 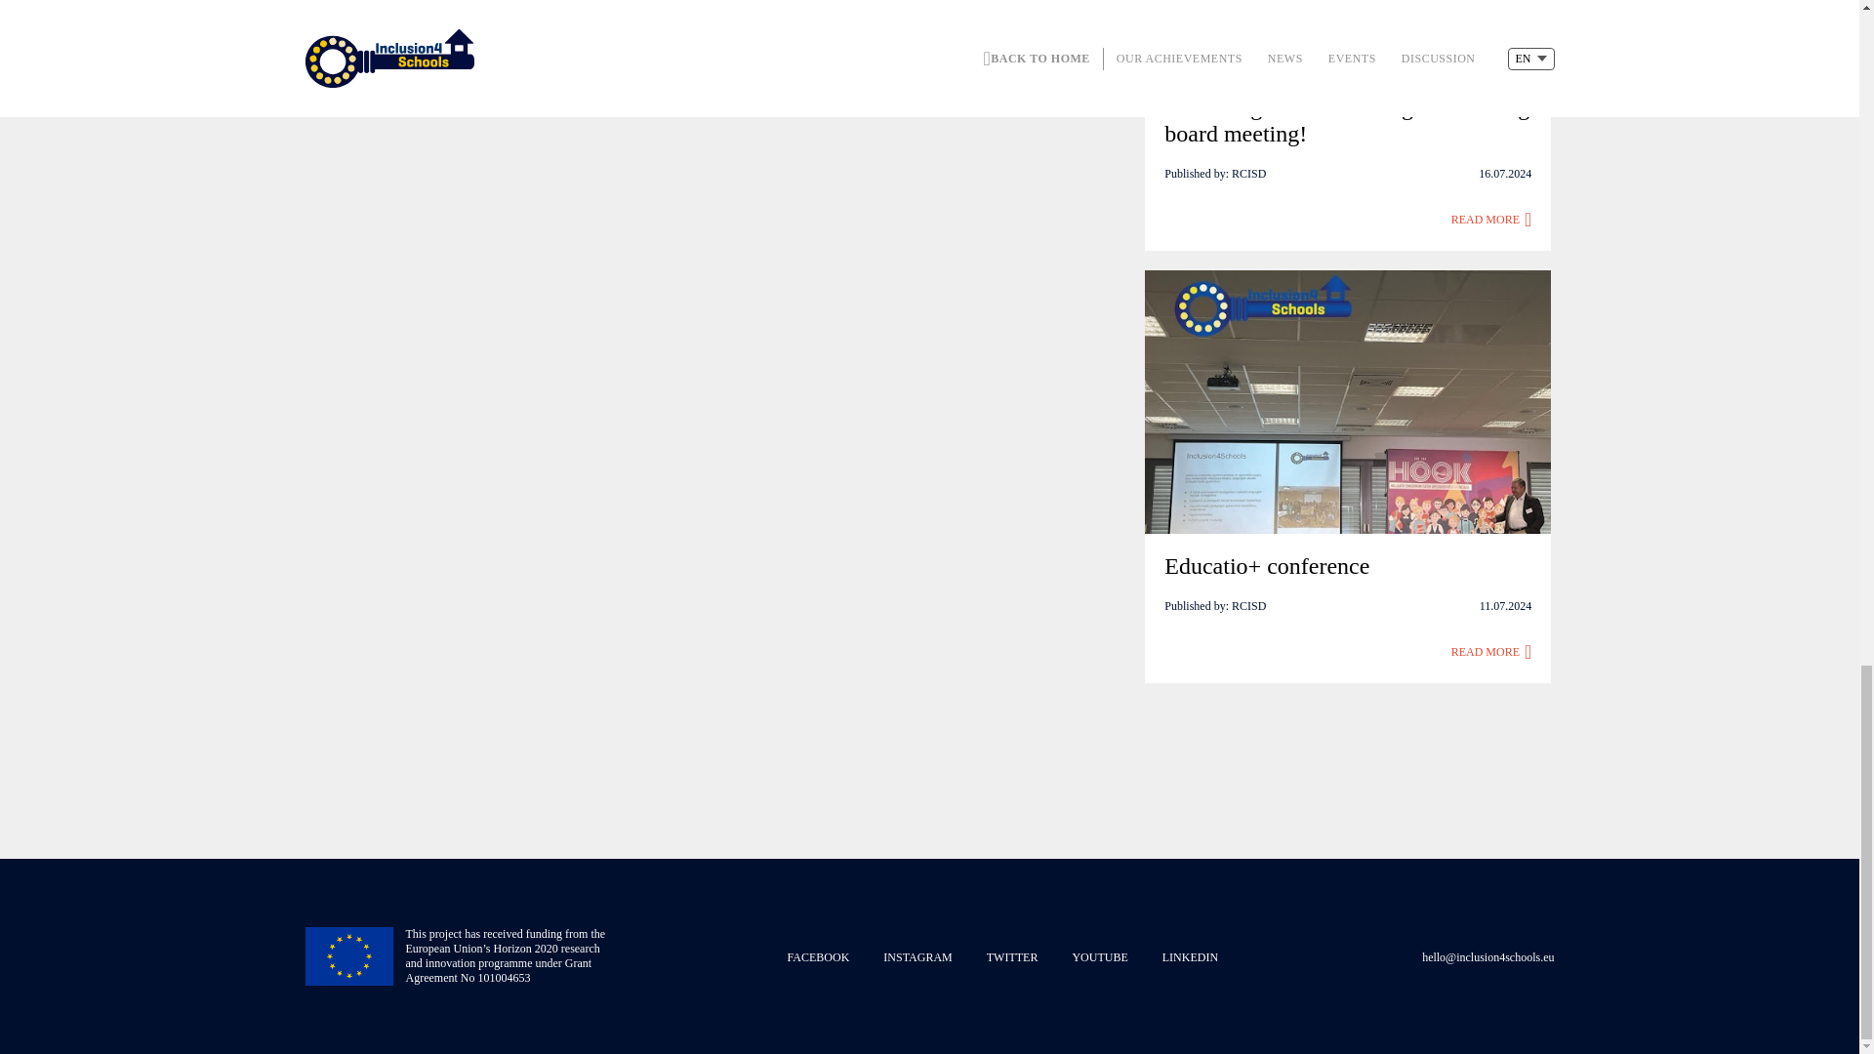 I want to click on LINKEDIN, so click(x=1190, y=957).